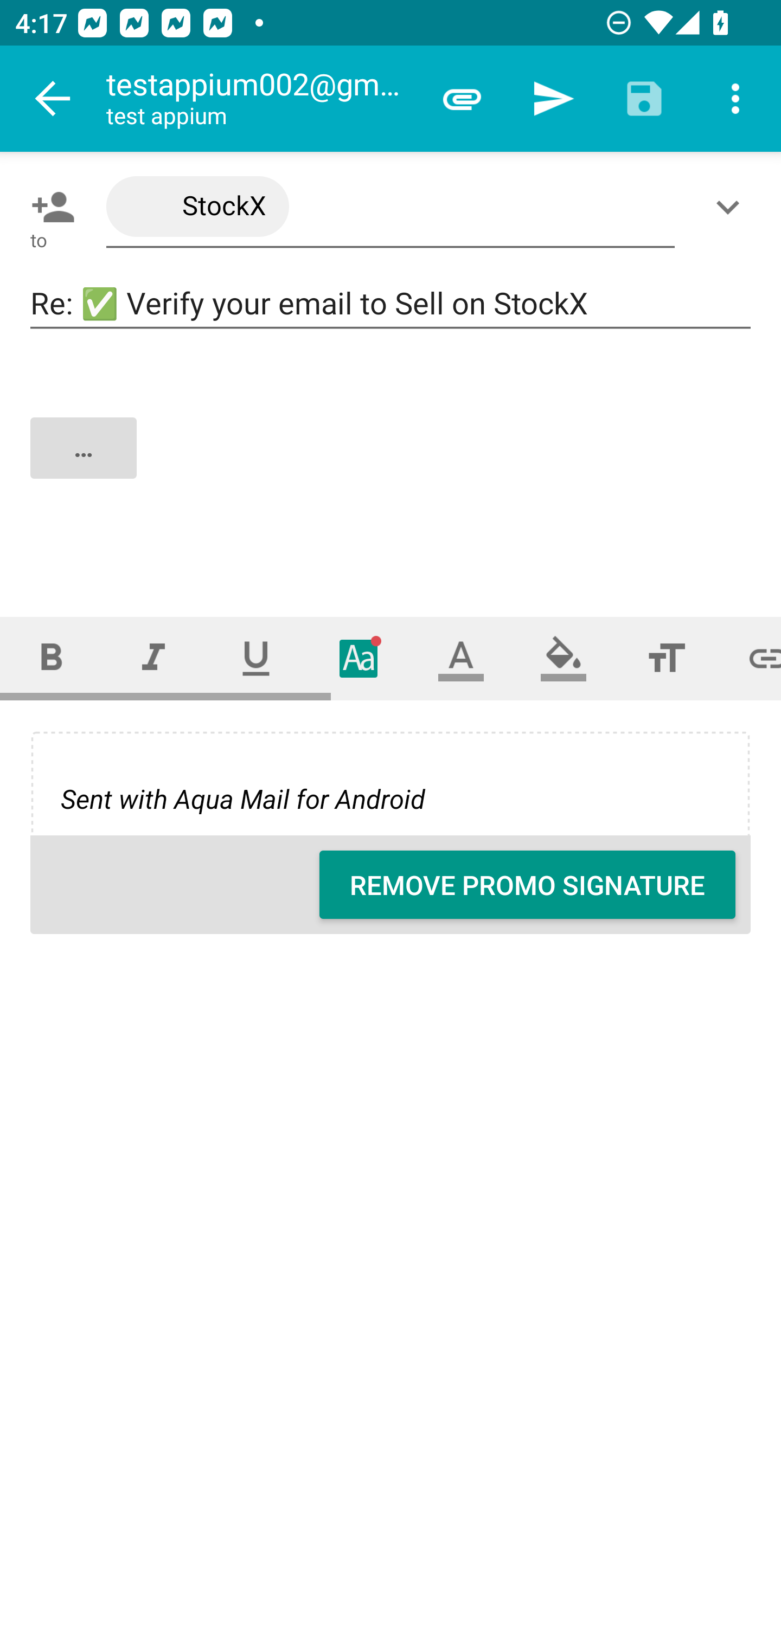 This screenshot has width=781, height=1648. Describe the element at coordinates (553, 99) in the screenshot. I see `Send` at that location.